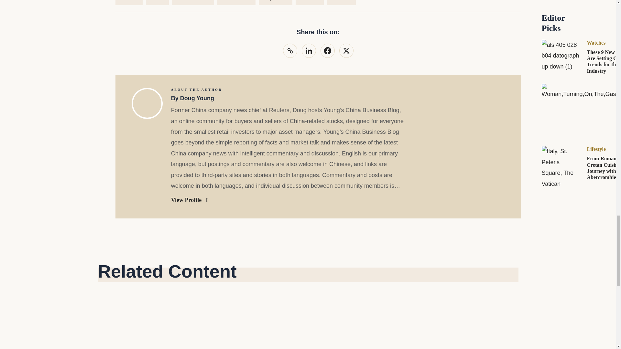  I want to click on Linkedin, so click(308, 51).